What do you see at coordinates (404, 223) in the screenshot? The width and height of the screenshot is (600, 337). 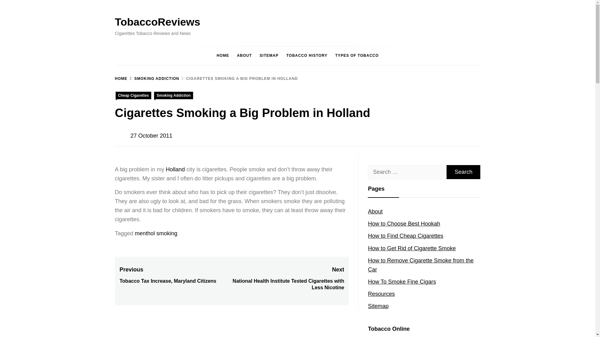 I see `How to Choose Best Hookah` at bounding box center [404, 223].